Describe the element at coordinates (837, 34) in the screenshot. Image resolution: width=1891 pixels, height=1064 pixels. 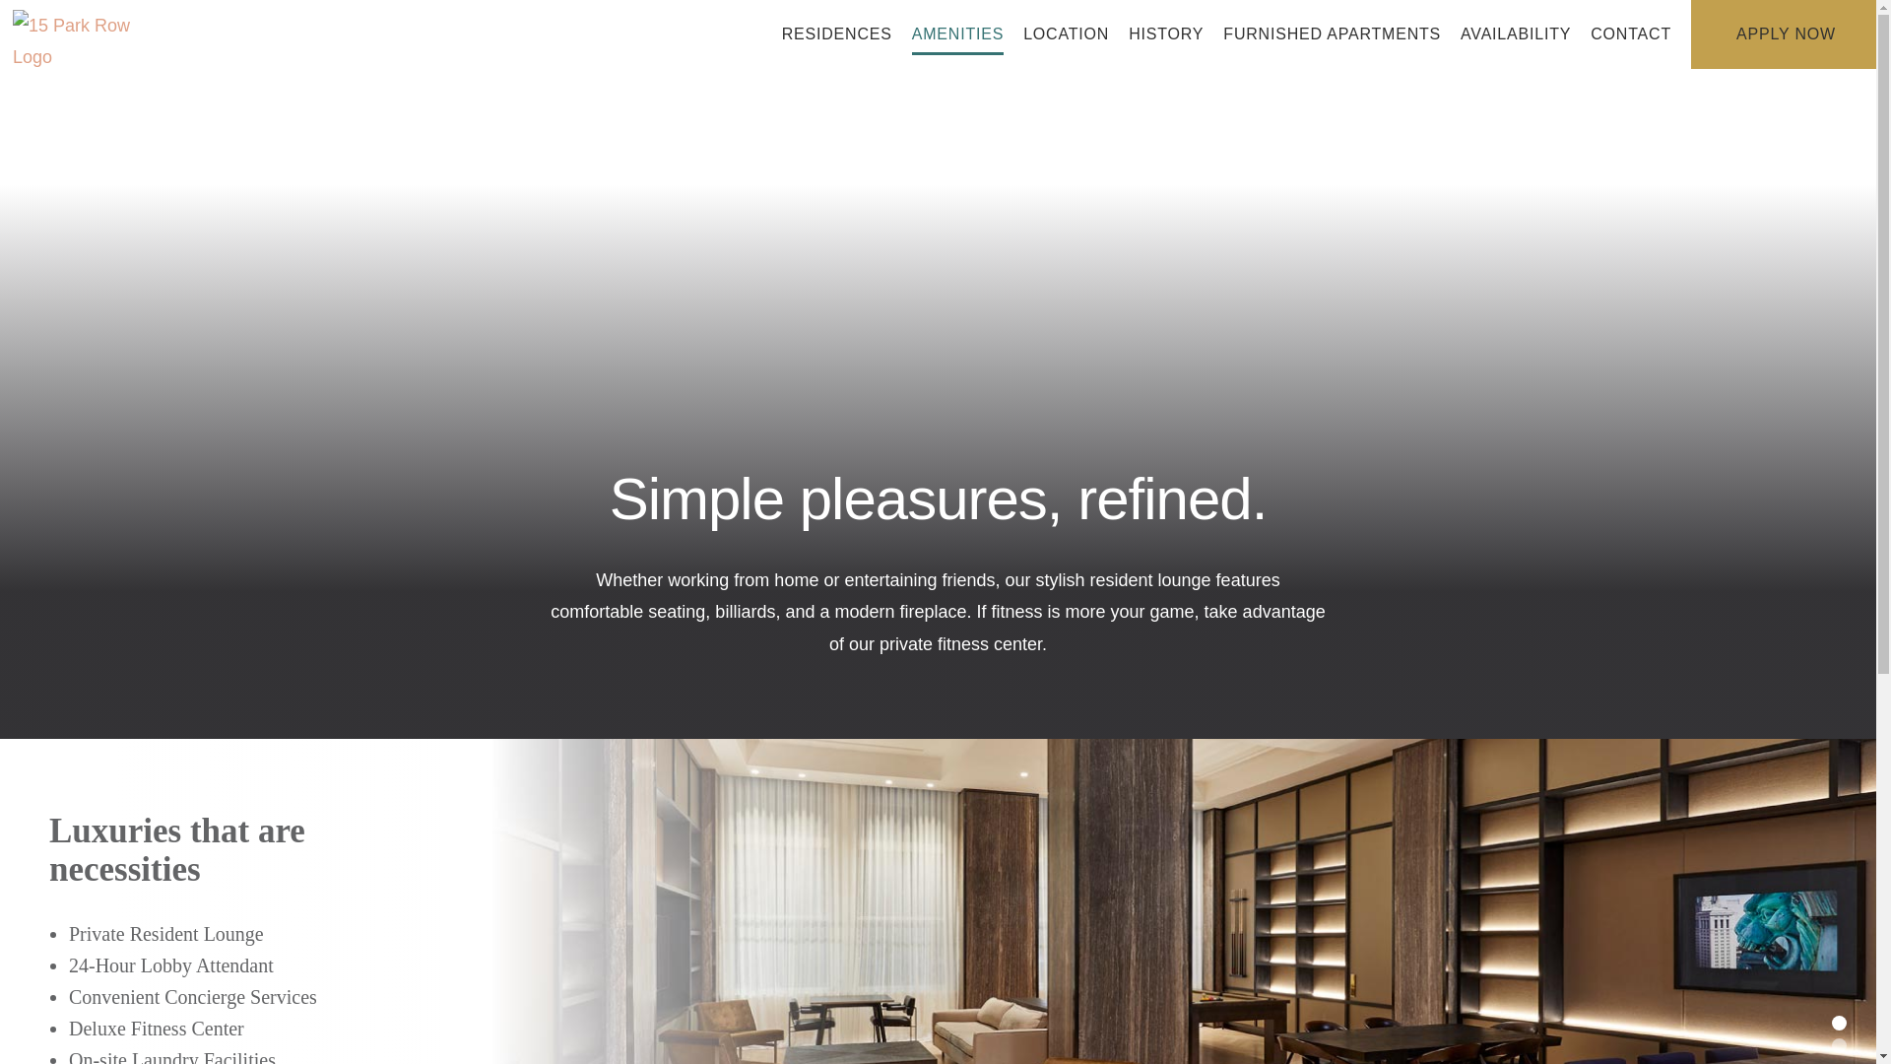
I see `RESIDENCES` at that location.